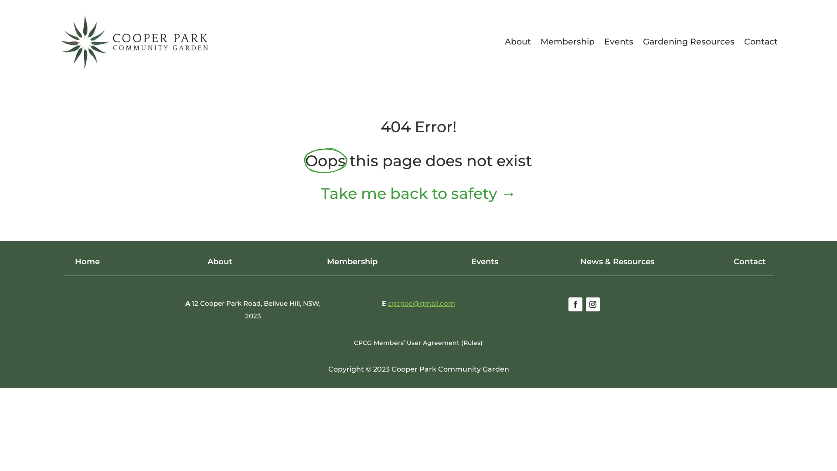 The width and height of the screenshot is (837, 471). I want to click on Follow on Instagram, so click(593, 304).